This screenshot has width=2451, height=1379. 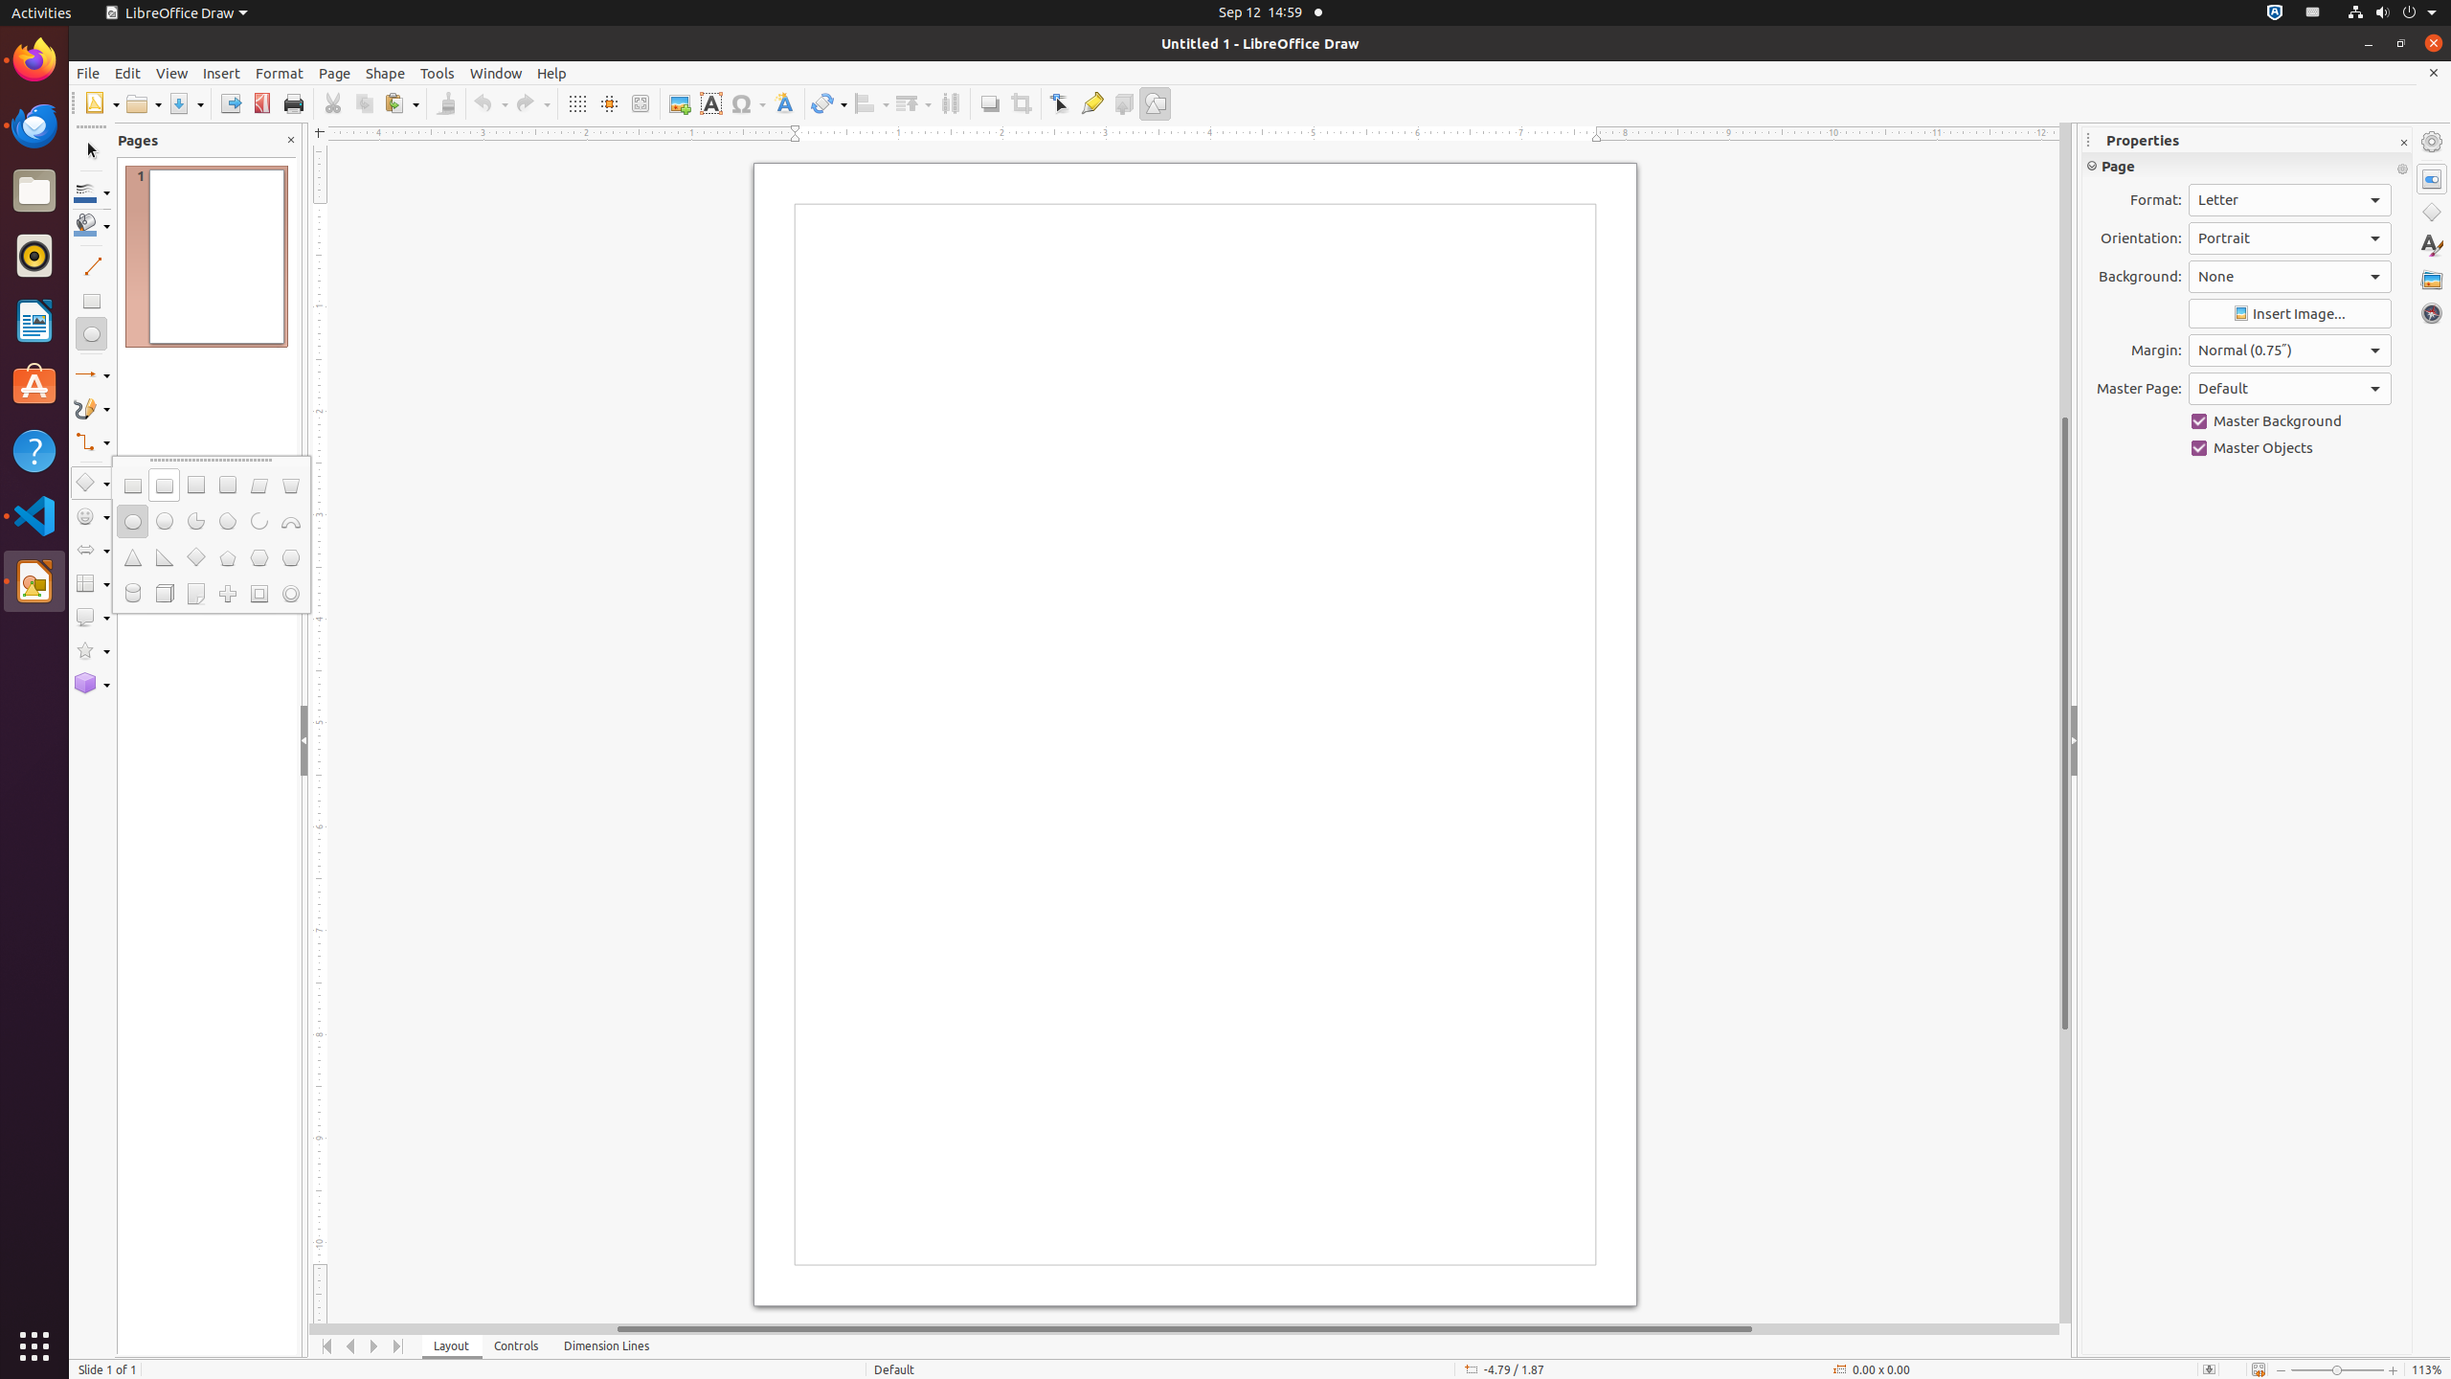 What do you see at coordinates (2065, 723) in the screenshot?
I see `Vertical scroll bar` at bounding box center [2065, 723].